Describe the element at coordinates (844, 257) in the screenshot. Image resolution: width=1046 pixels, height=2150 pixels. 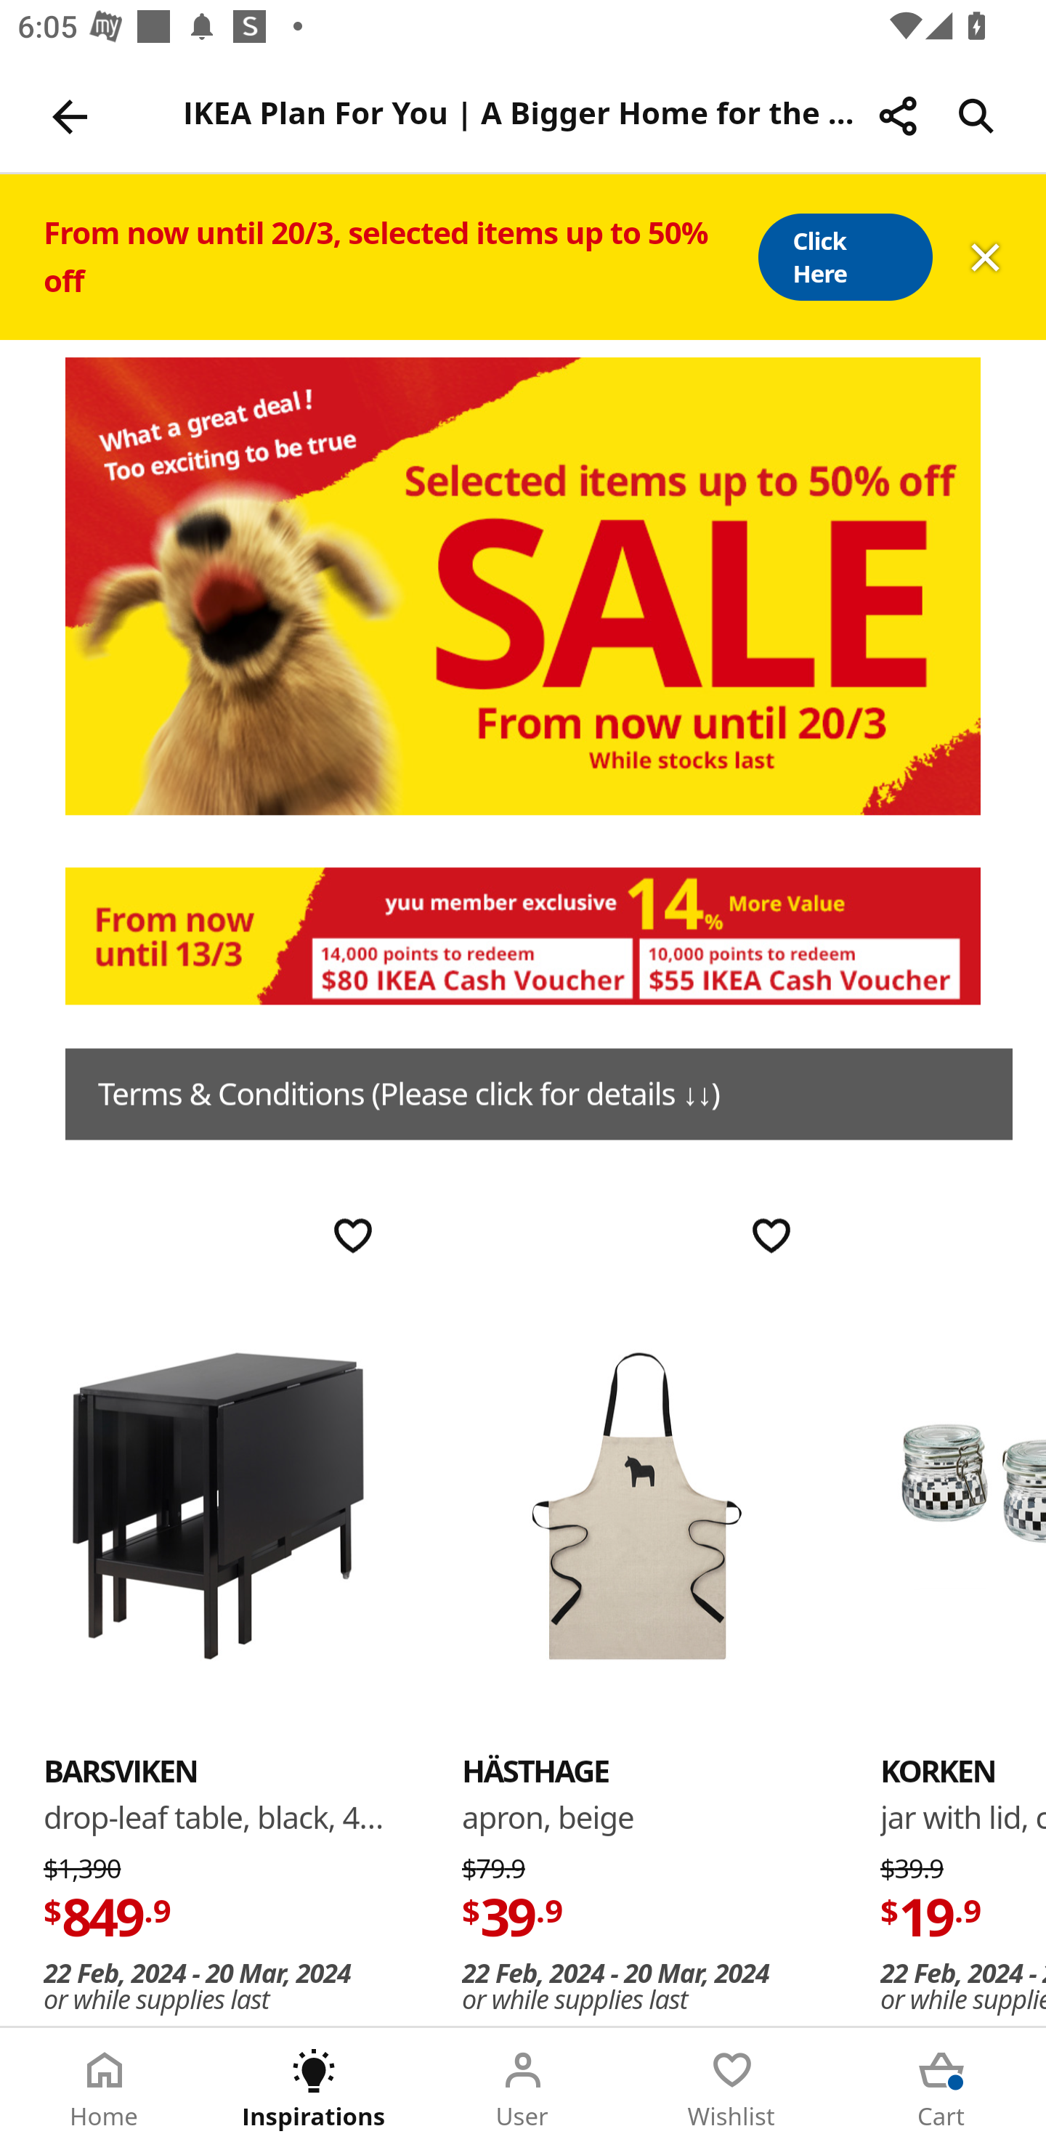
I see `Click Here` at that location.